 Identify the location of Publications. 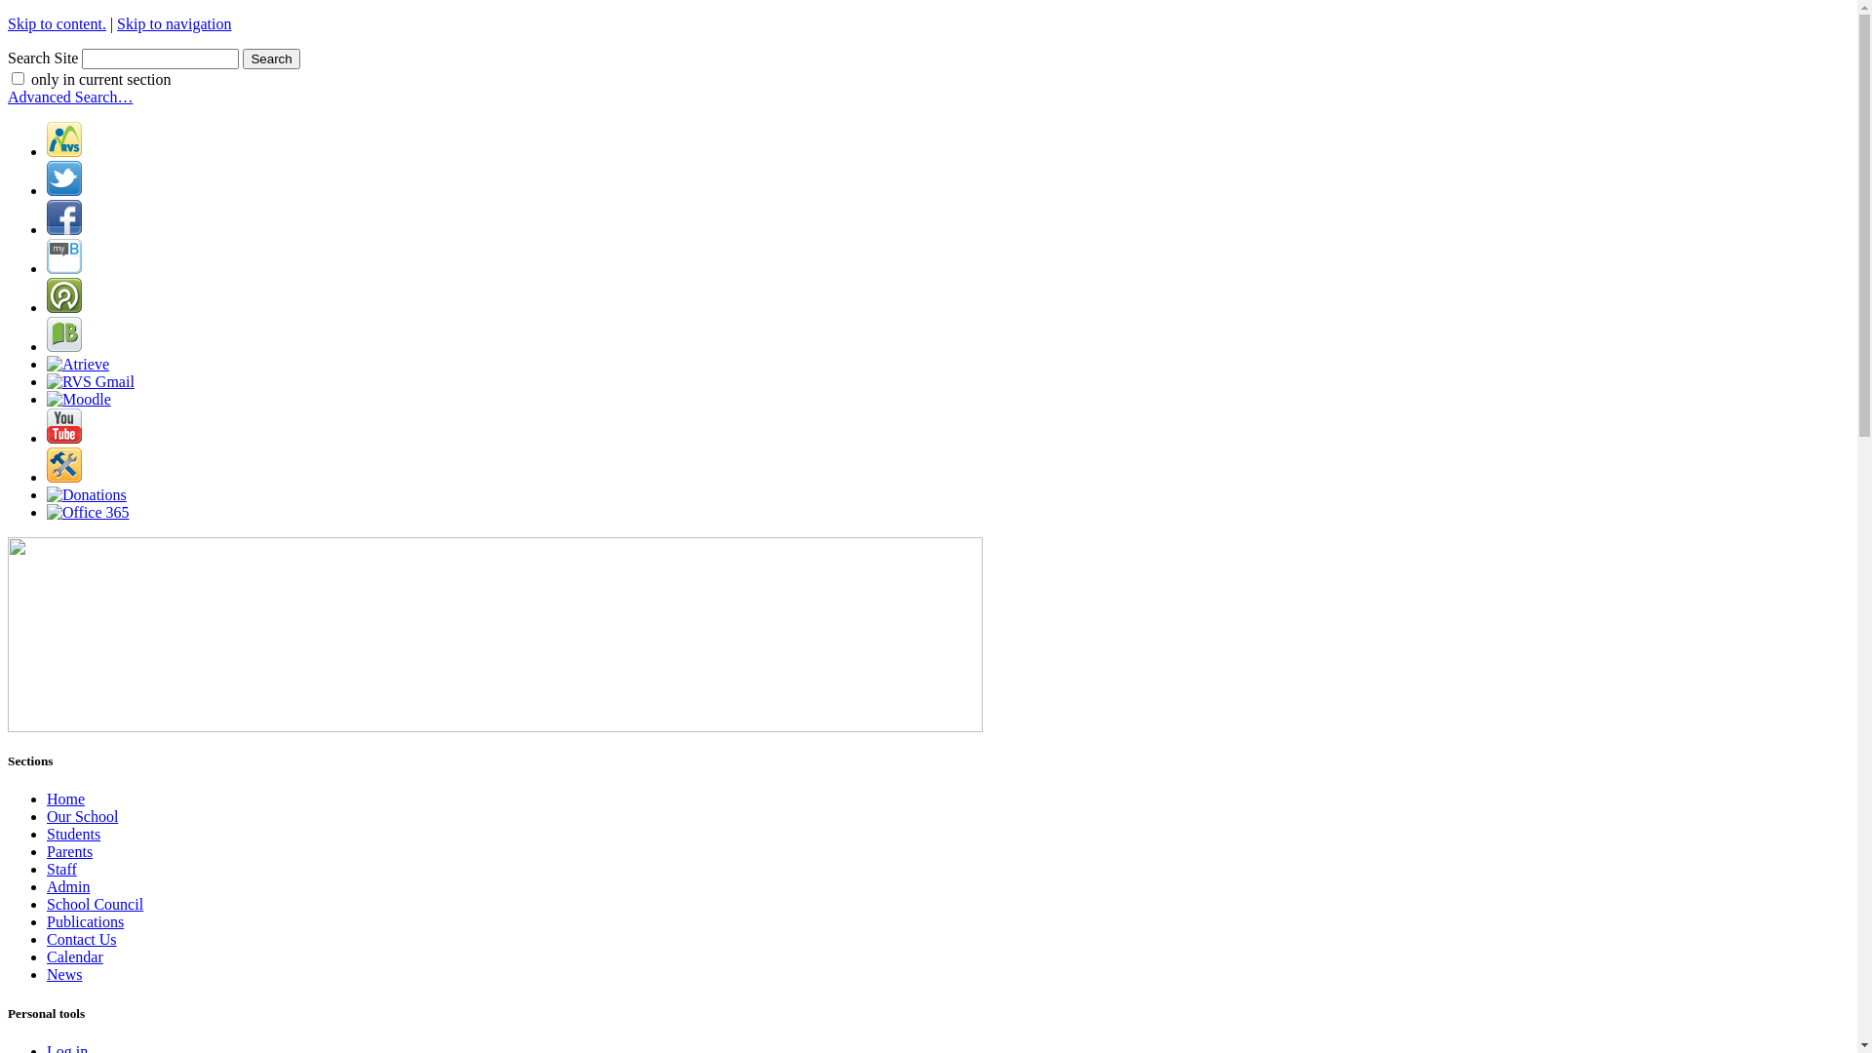
(86, 922).